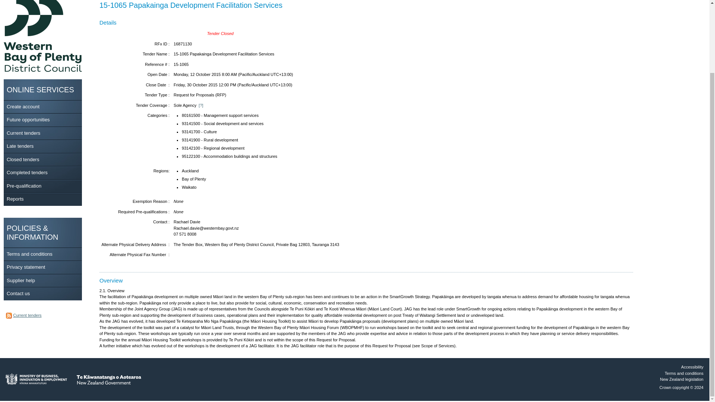 Image resolution: width=715 pixels, height=402 pixels. What do you see at coordinates (42, 36) in the screenshot?
I see `Western Bay of Plenty District Council Logo` at bounding box center [42, 36].